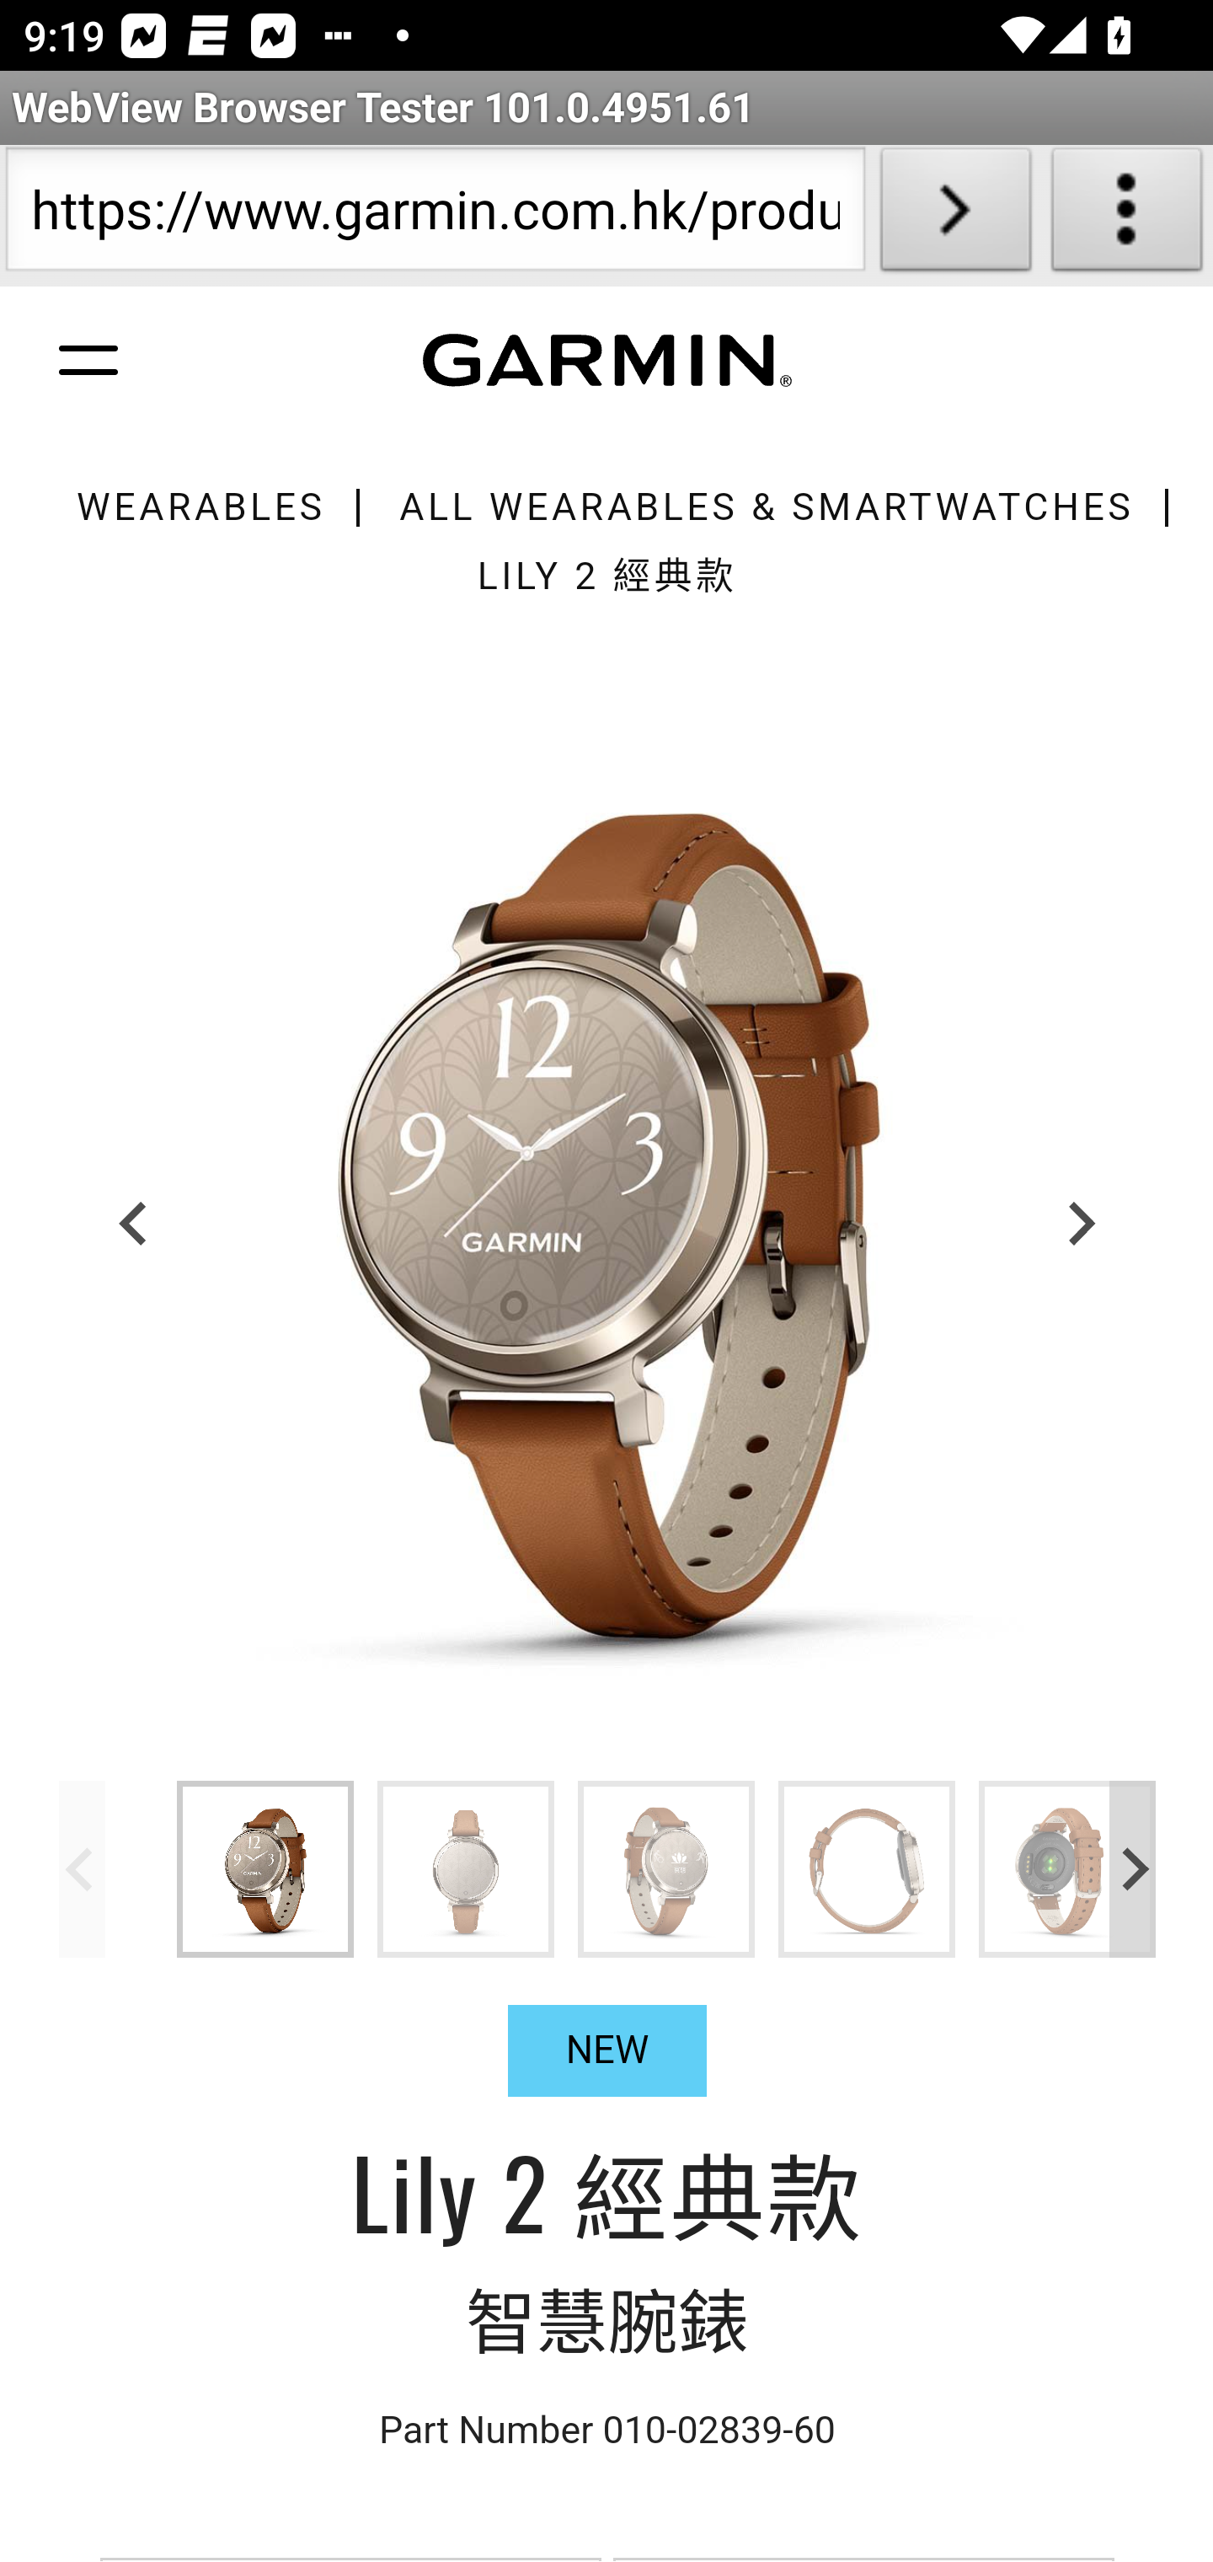  Describe the element at coordinates (266, 1868) in the screenshot. I see `Go to slide 1` at that location.